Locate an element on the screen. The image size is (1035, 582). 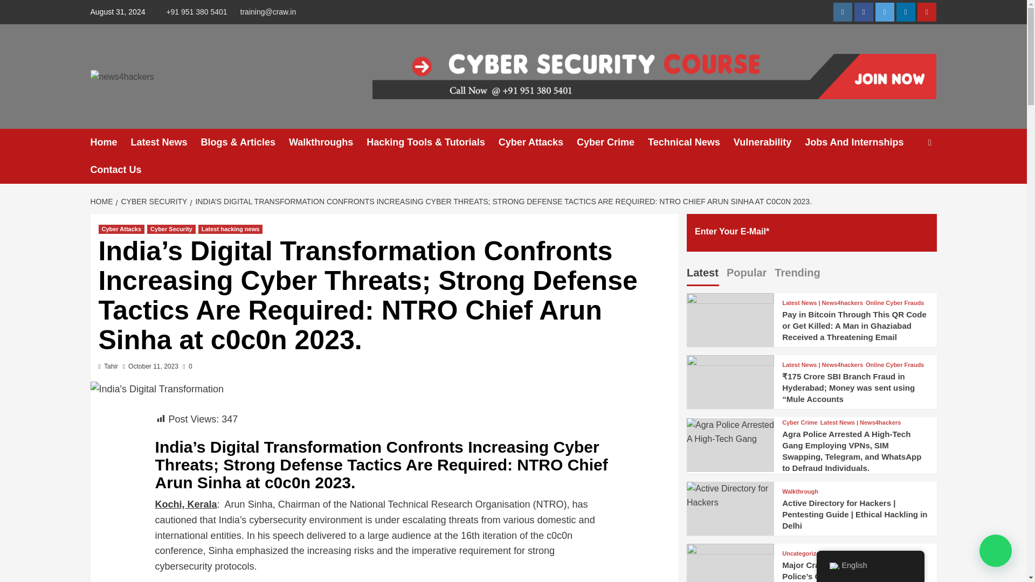
Vulnerability is located at coordinates (769, 142).